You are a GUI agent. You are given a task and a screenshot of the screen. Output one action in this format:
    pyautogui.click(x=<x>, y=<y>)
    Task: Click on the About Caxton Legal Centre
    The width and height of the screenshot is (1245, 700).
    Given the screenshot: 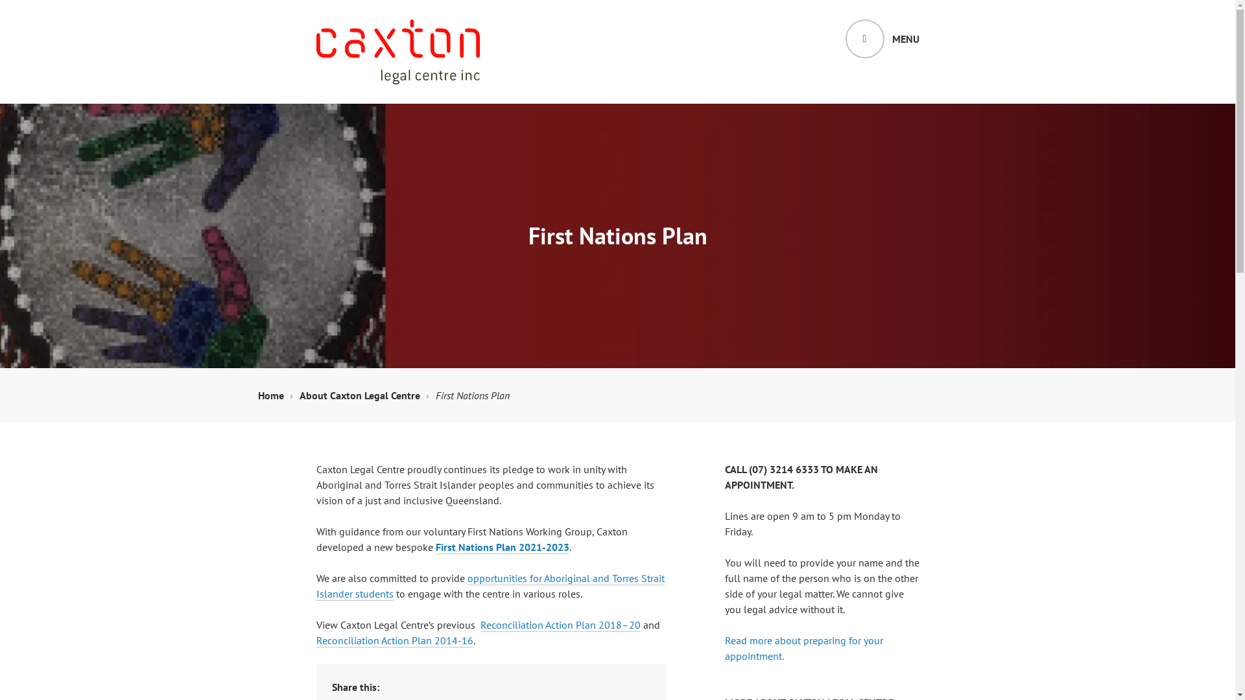 What is the action you would take?
    pyautogui.click(x=364, y=395)
    